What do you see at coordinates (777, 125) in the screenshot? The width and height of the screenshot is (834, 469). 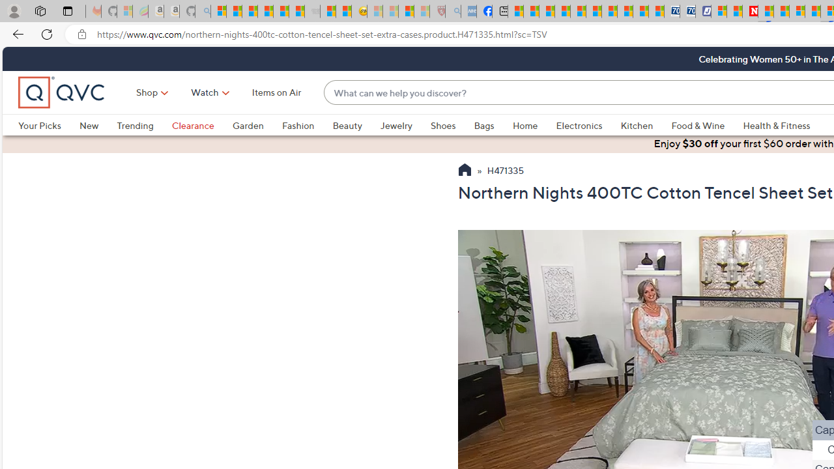 I see `Health & Fitness` at bounding box center [777, 125].